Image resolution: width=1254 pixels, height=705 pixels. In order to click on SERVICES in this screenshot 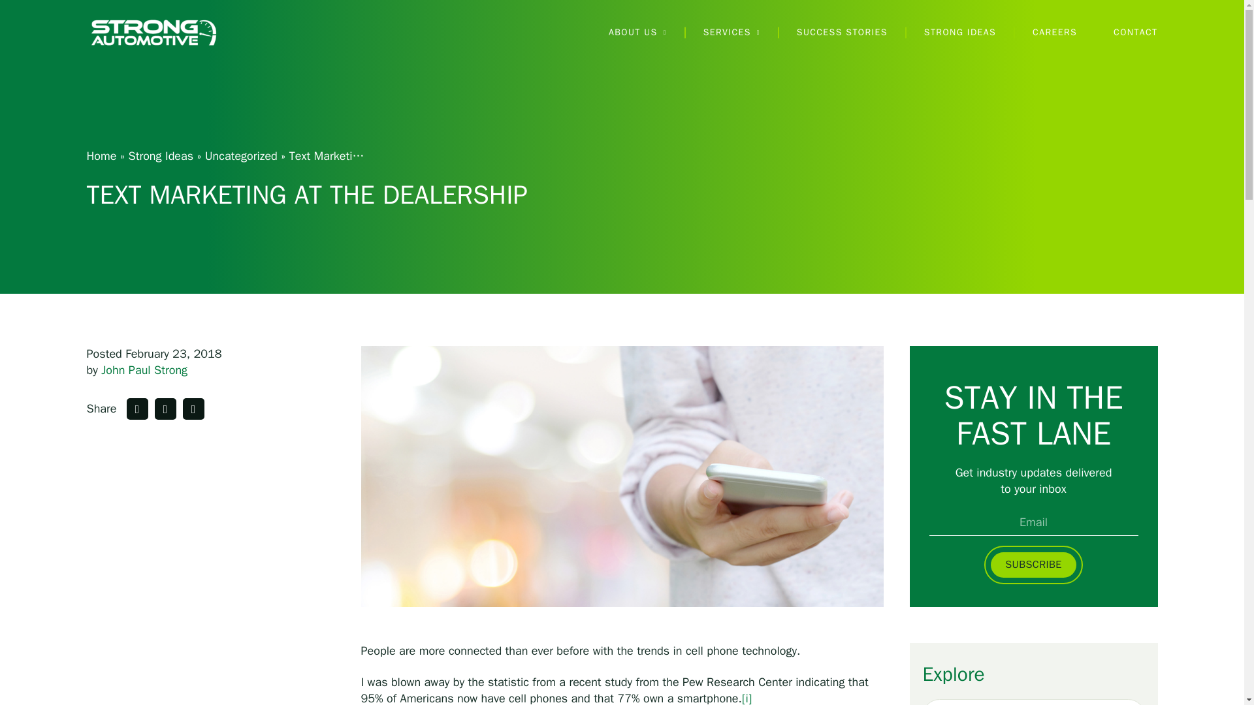, I will do `click(731, 33)`.